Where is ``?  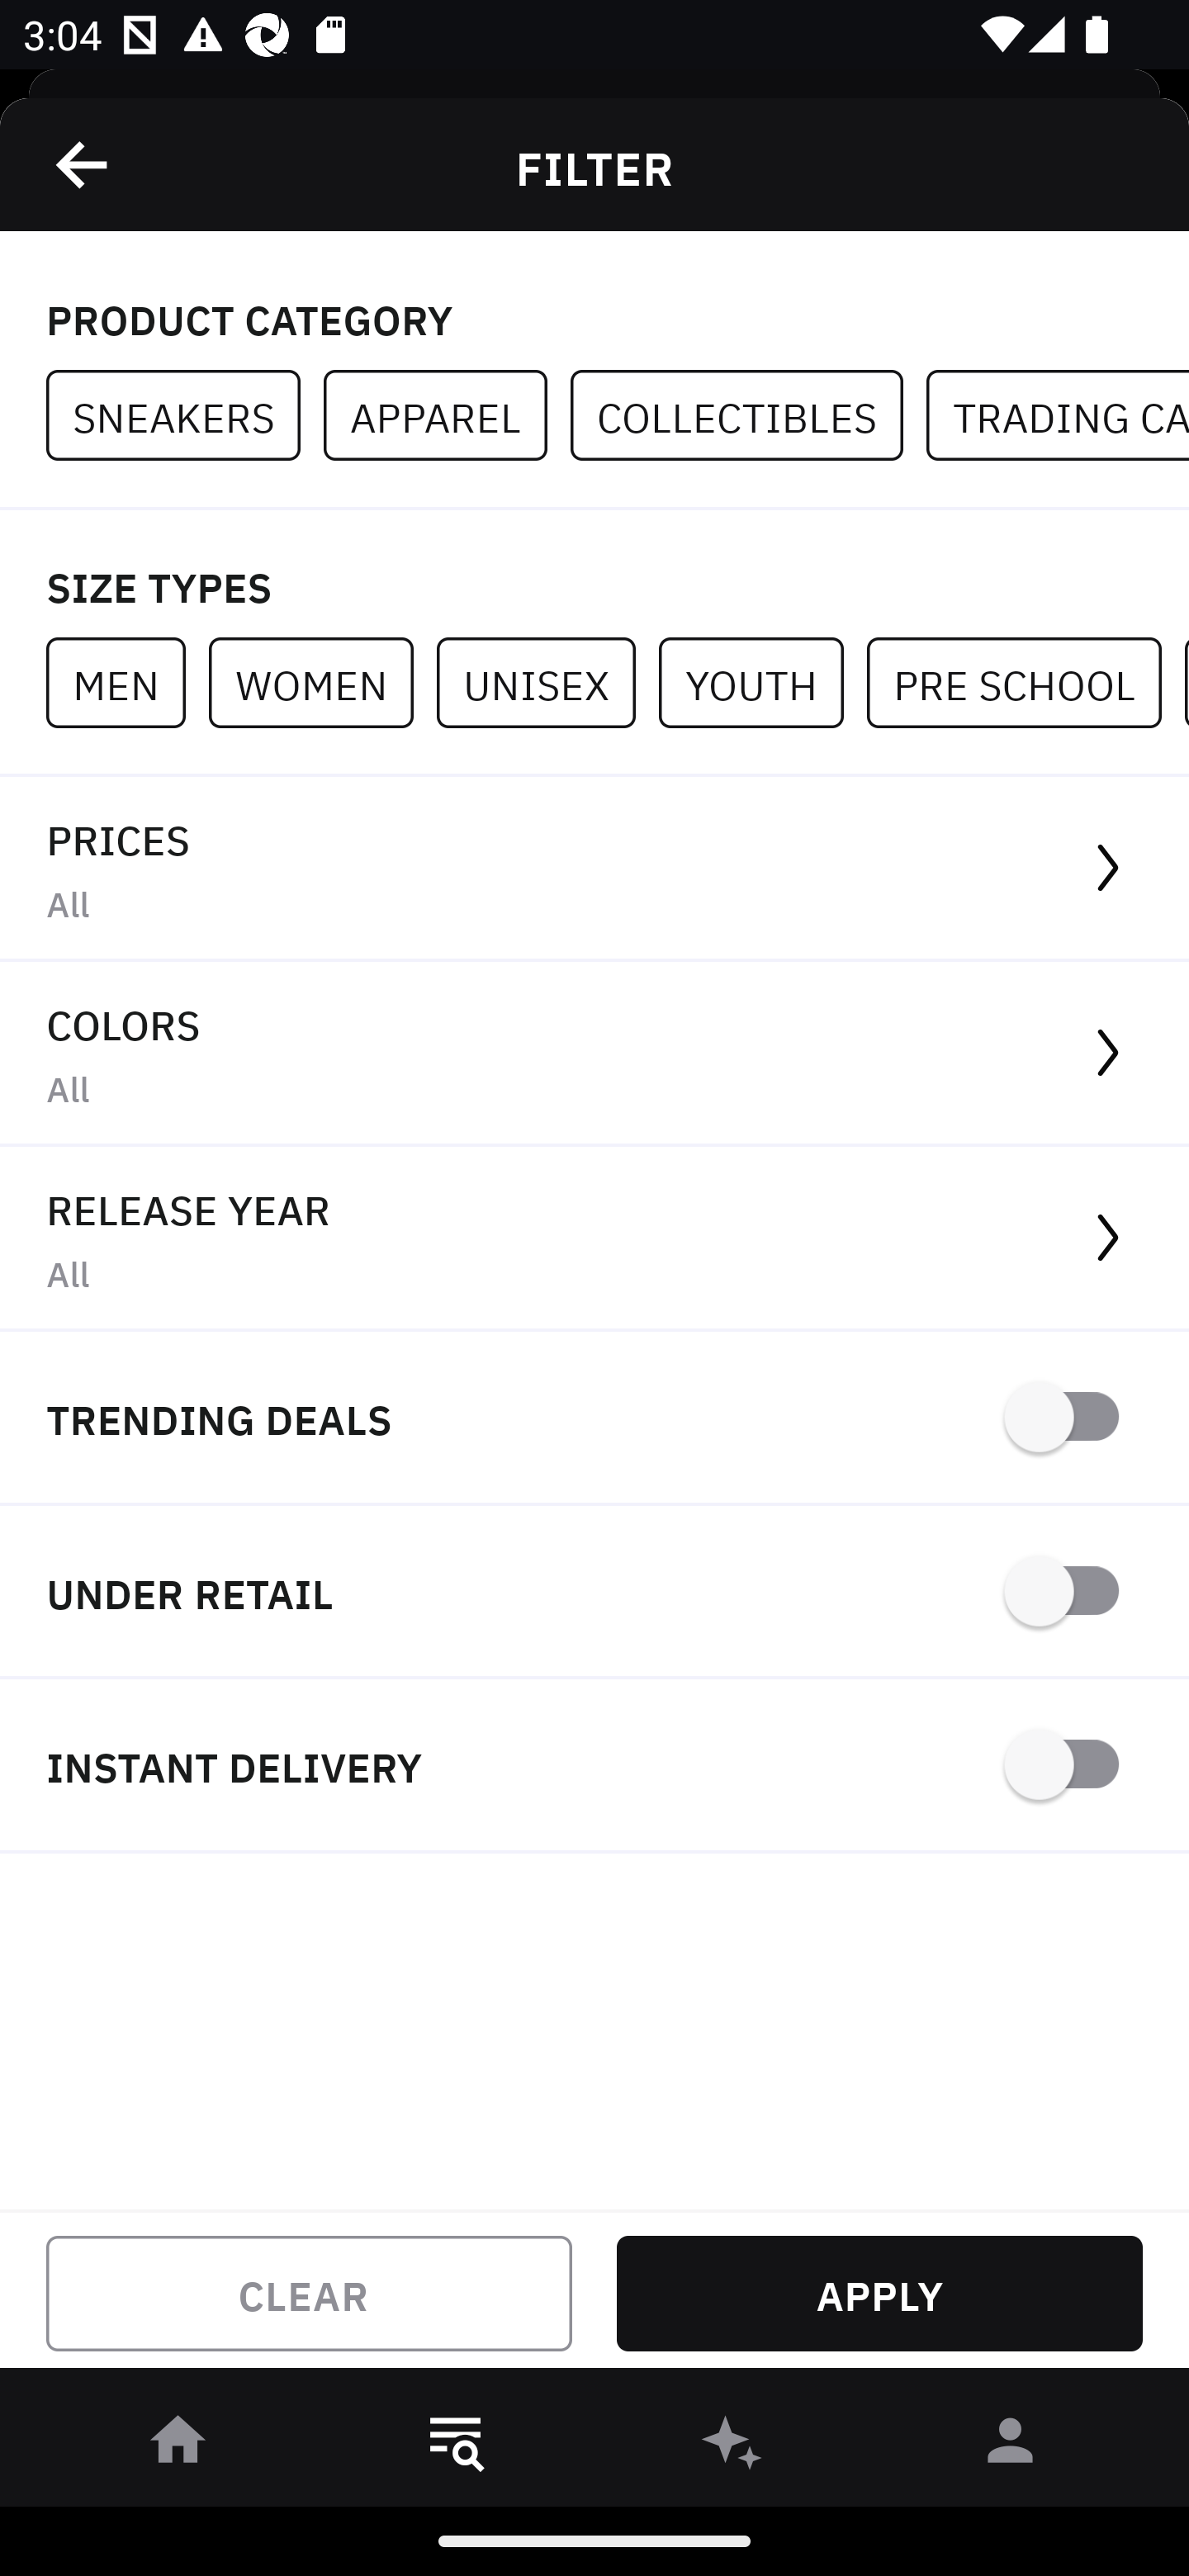
 is located at coordinates (83, 164).